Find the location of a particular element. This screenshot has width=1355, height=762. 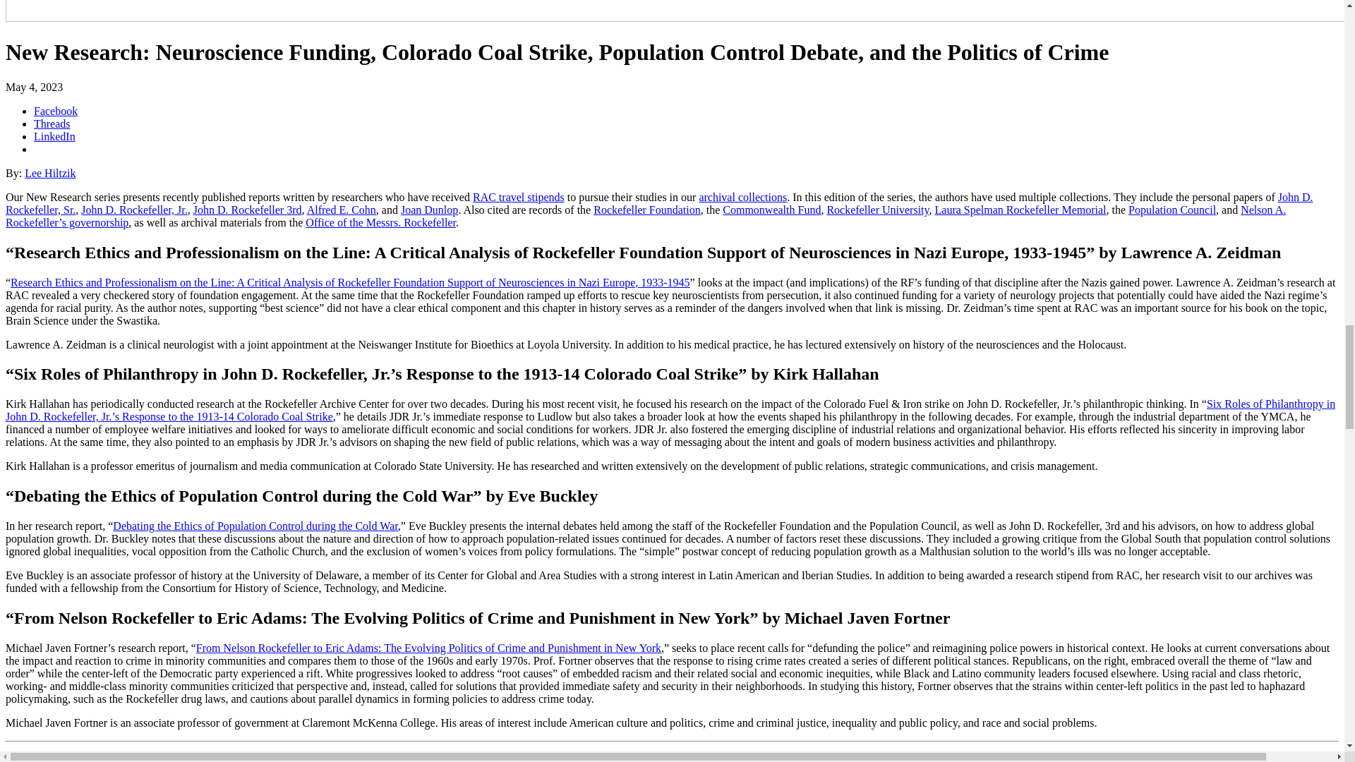

LinkedIn is located at coordinates (55, 135).